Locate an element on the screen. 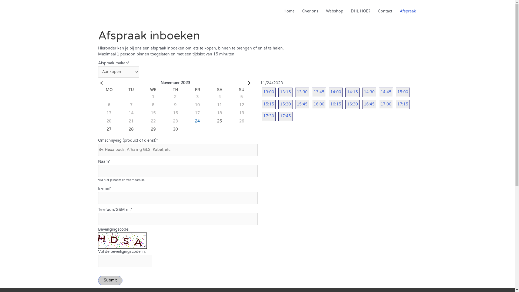 This screenshot has width=519, height=292. 28 is located at coordinates (131, 130).